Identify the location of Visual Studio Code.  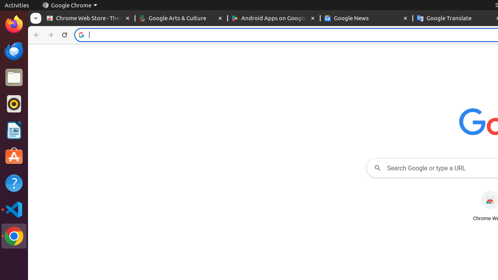
(14, 209).